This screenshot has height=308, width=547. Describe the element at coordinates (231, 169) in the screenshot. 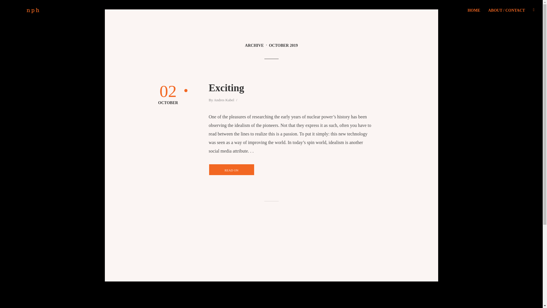

I see `READ ON` at that location.